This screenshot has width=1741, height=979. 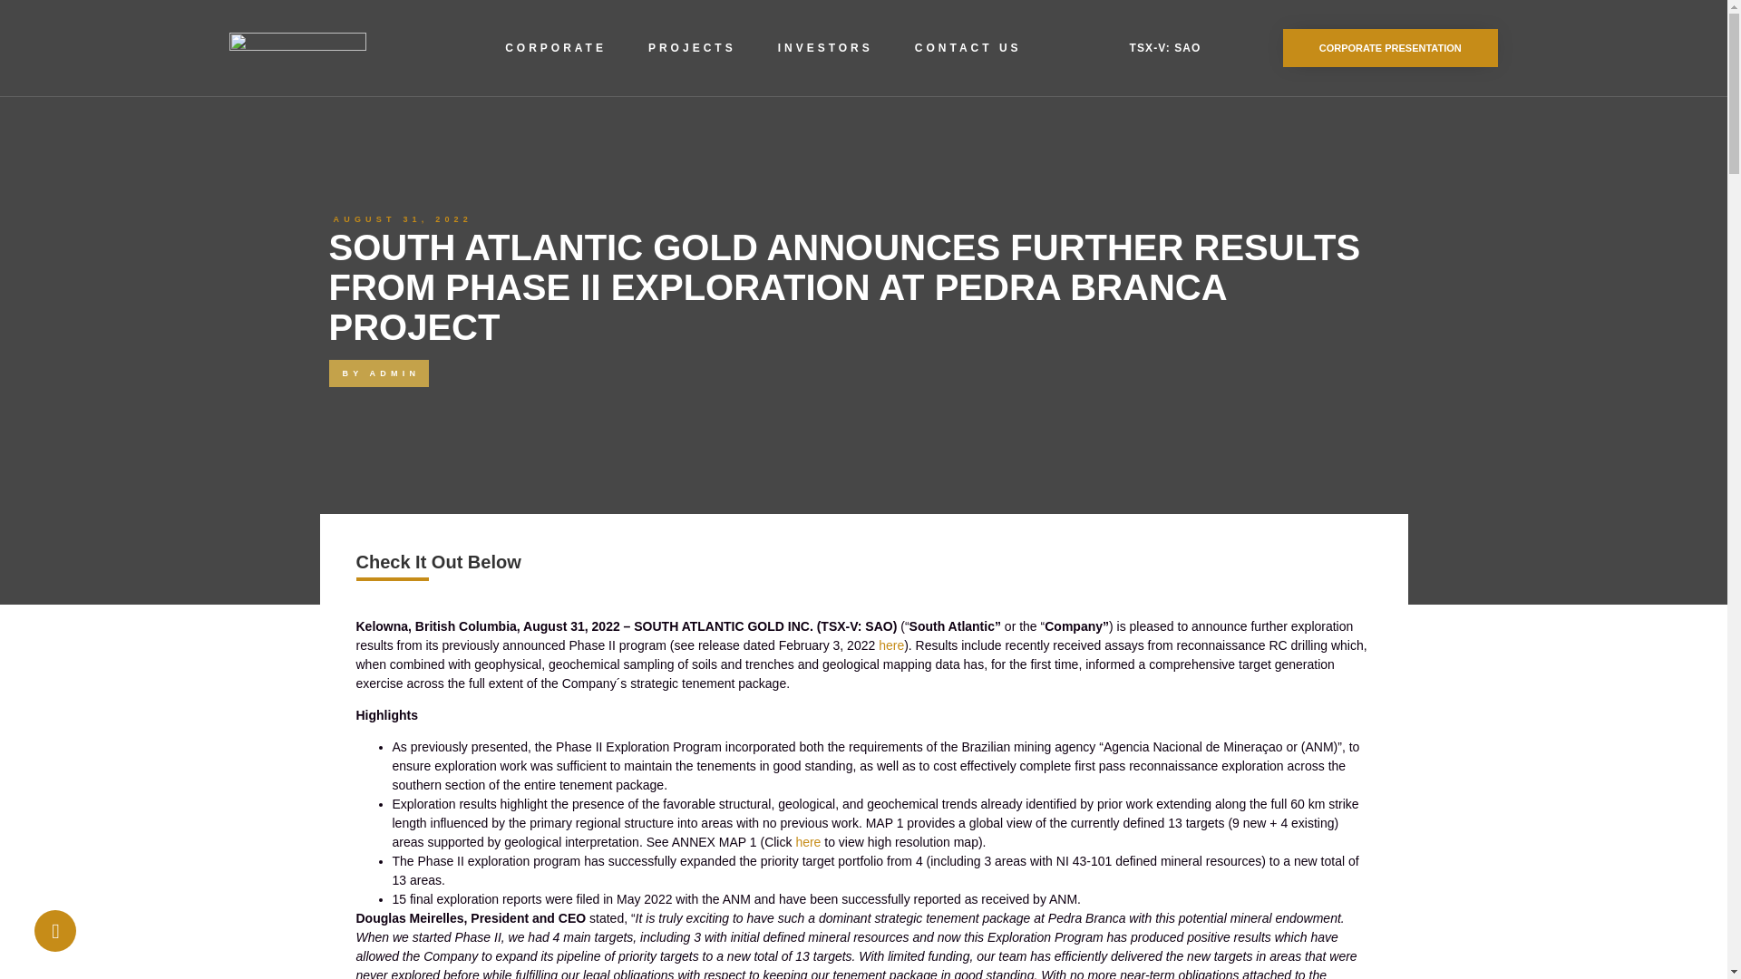 I want to click on CORPORATE, so click(x=556, y=47).